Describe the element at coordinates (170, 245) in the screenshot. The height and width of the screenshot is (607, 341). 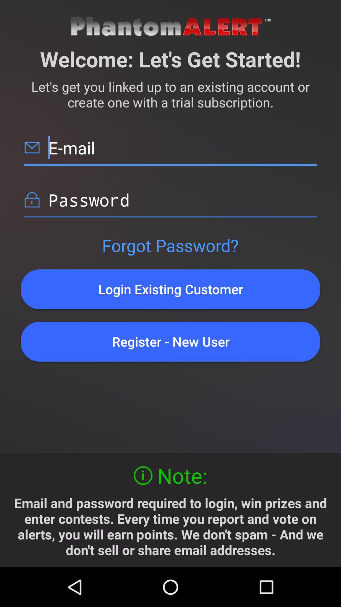
I see `flip to forgot password?` at that location.